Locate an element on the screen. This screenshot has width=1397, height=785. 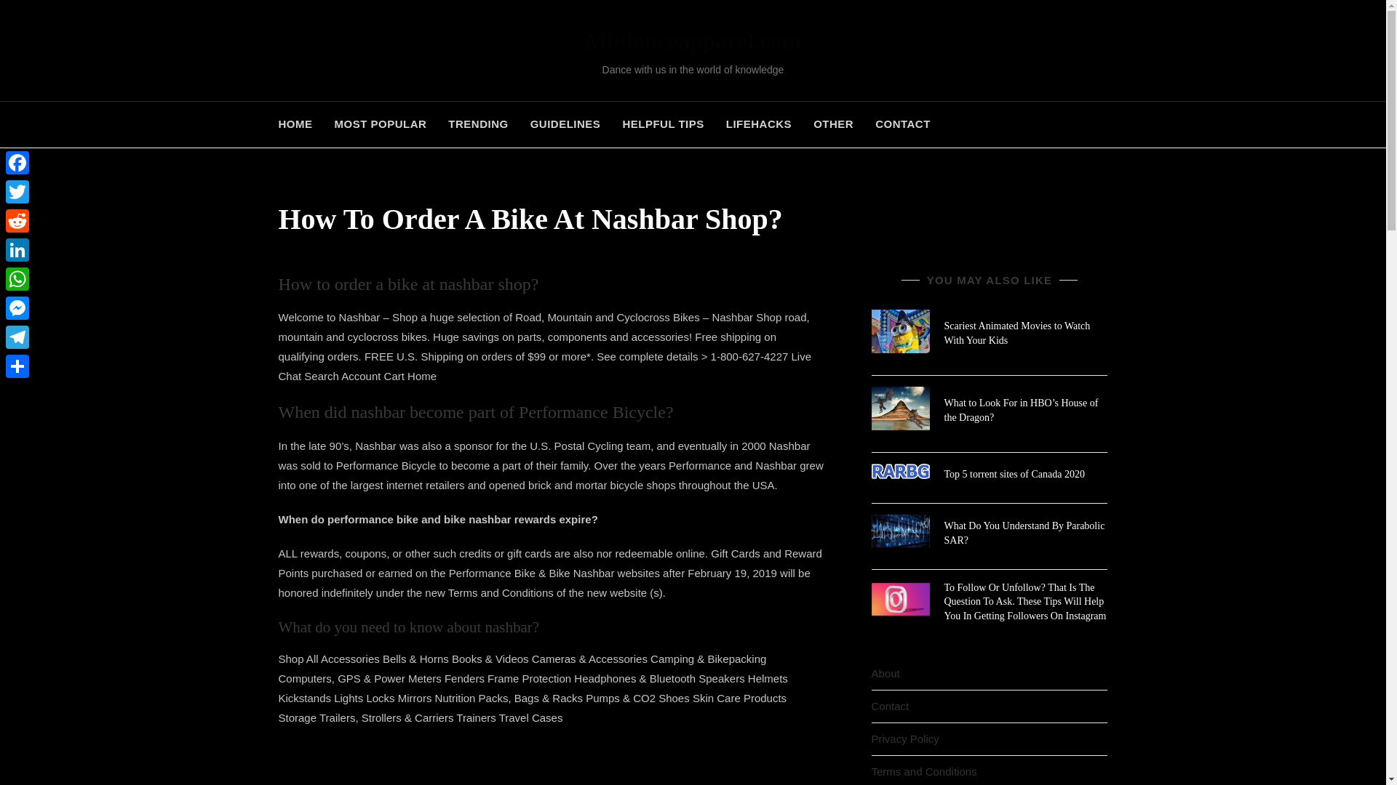
GUIDELINES is located at coordinates (565, 125).